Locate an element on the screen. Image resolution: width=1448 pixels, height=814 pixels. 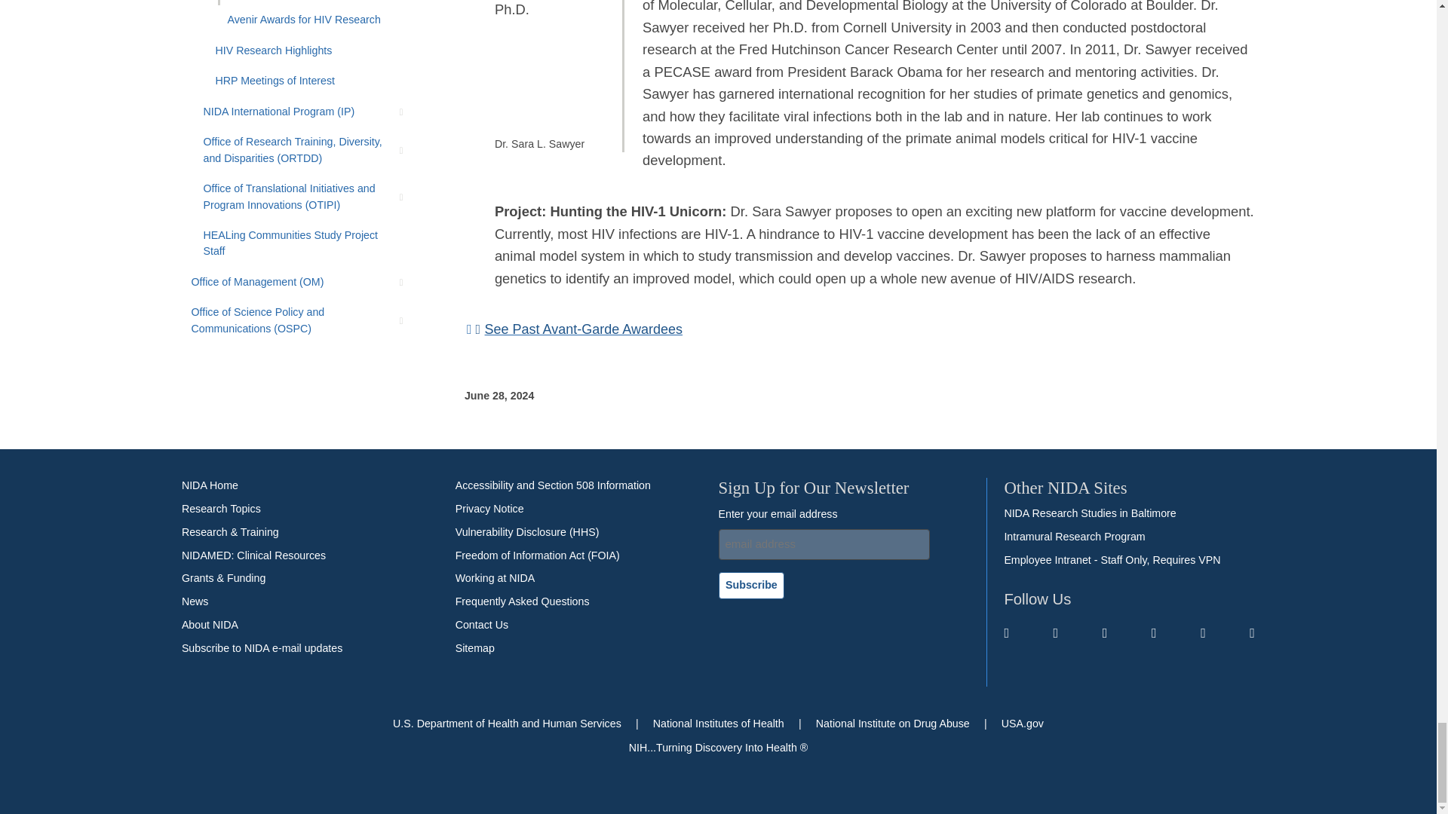
Contact Us is located at coordinates (481, 626).